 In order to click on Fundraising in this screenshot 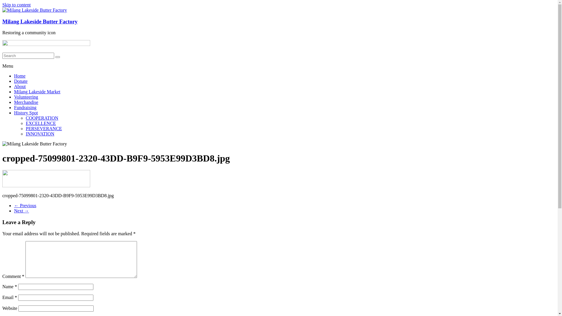, I will do `click(25, 108)`.